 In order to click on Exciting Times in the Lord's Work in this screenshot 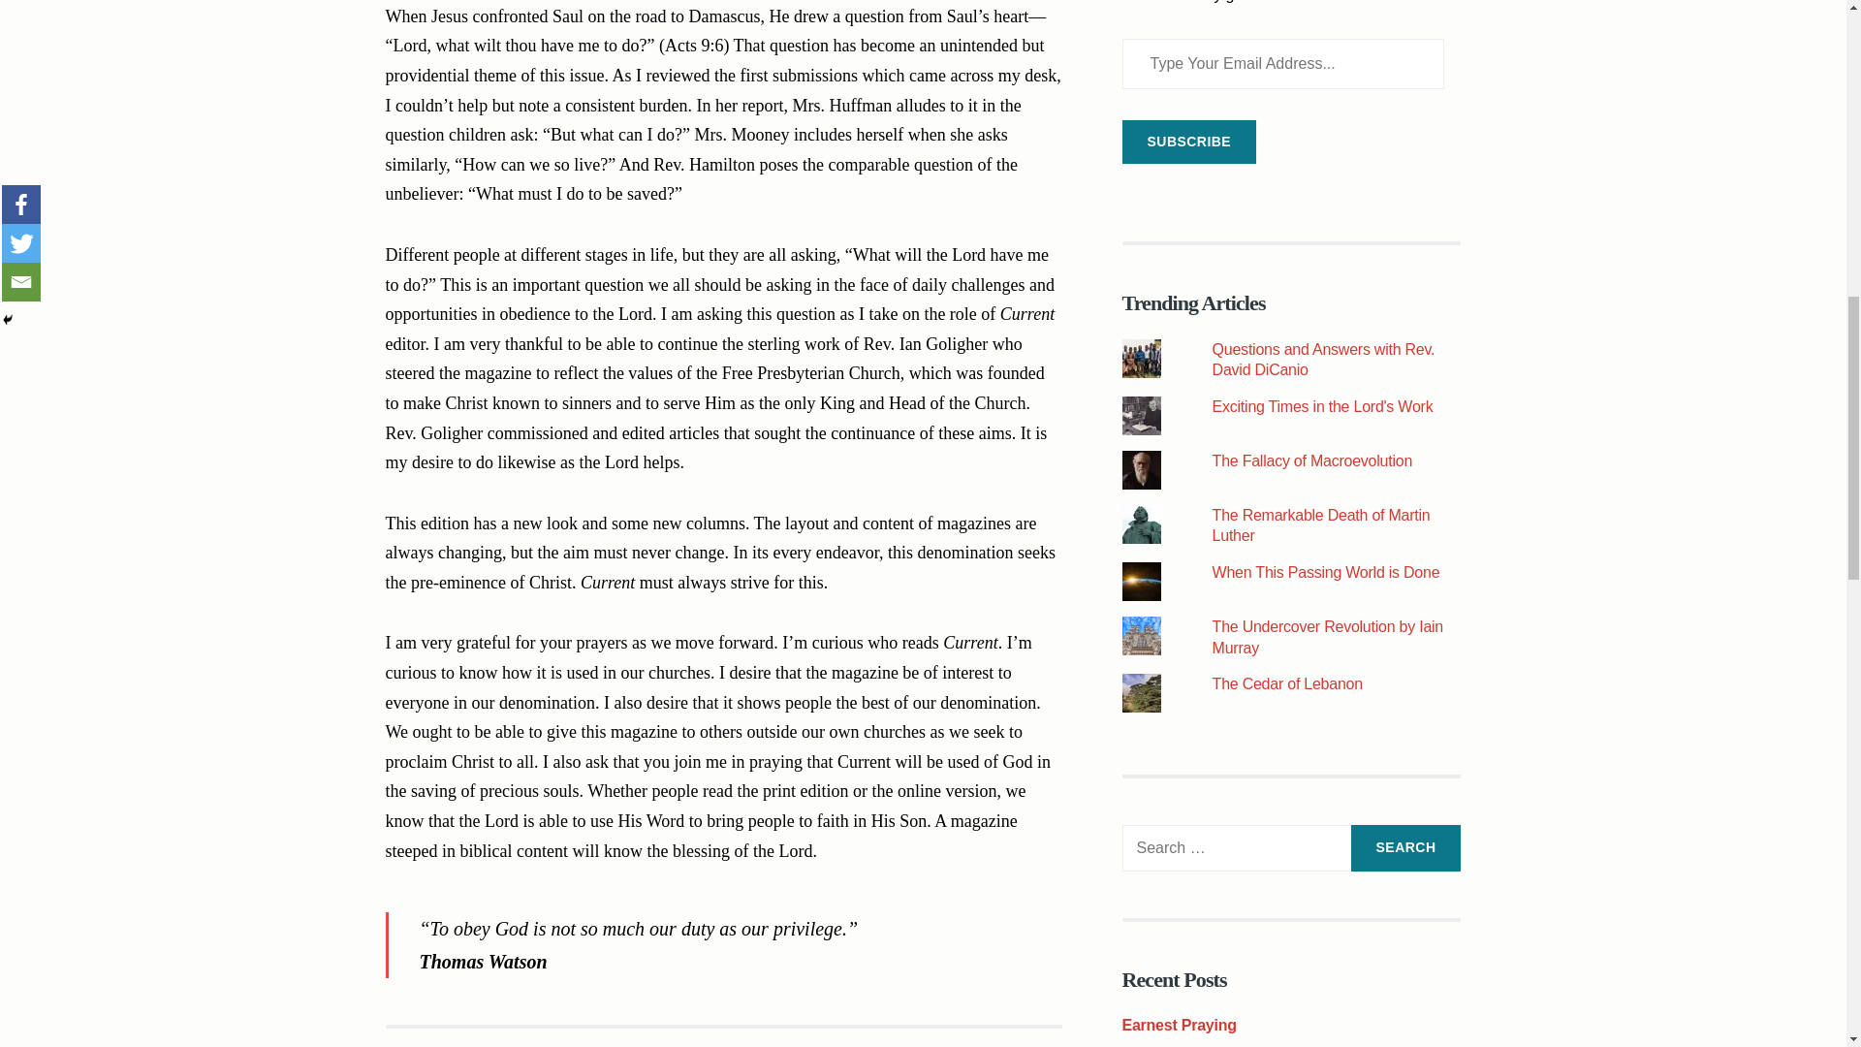, I will do `click(1322, 406)`.